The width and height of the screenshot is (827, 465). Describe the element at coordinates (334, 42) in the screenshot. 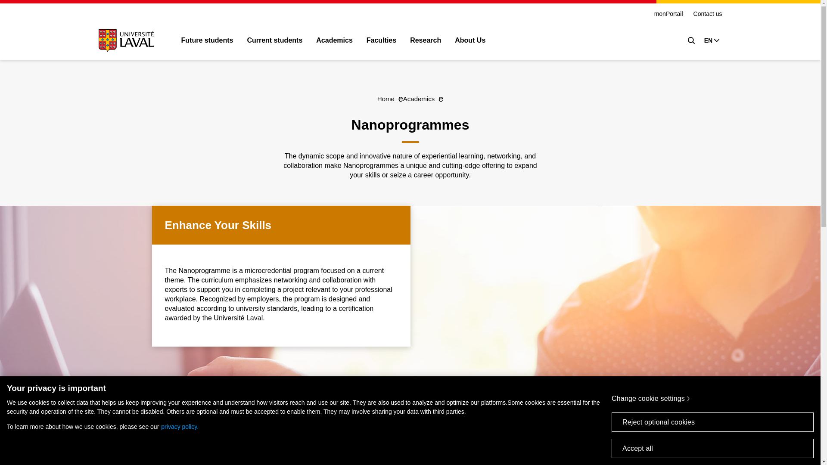

I see `Academics` at that location.